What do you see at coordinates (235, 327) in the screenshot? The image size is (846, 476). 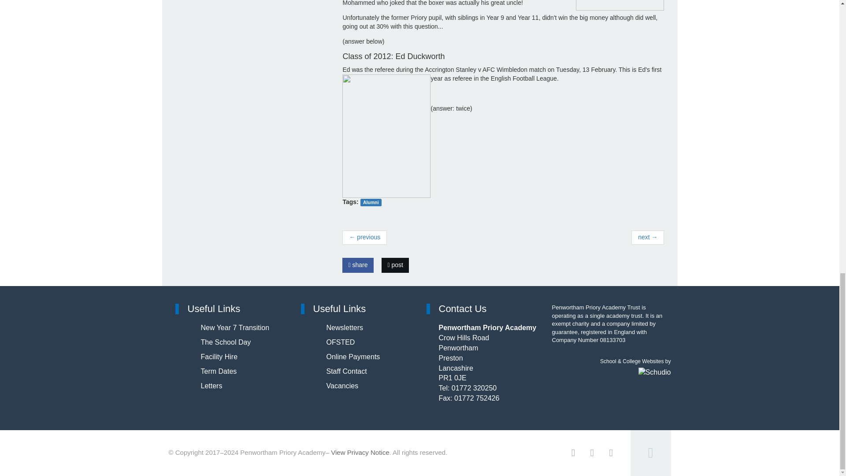 I see `New Year 7 Transition` at bounding box center [235, 327].